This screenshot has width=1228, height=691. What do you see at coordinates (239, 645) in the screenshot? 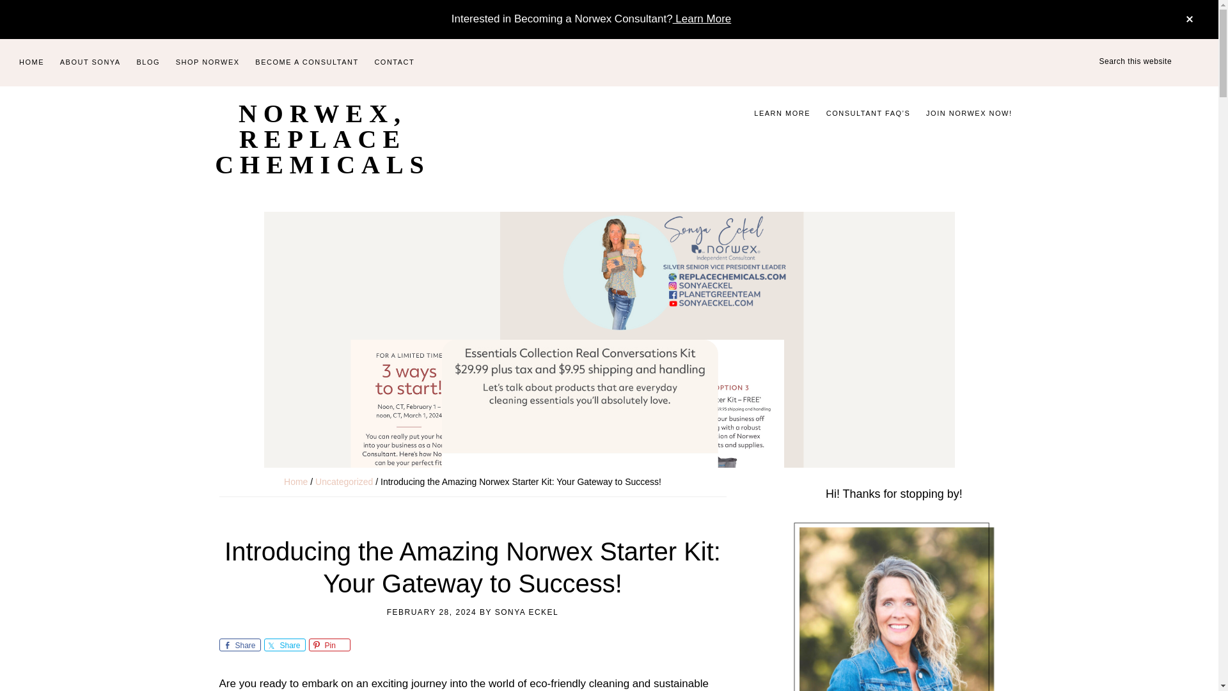
I see `Share` at bounding box center [239, 645].